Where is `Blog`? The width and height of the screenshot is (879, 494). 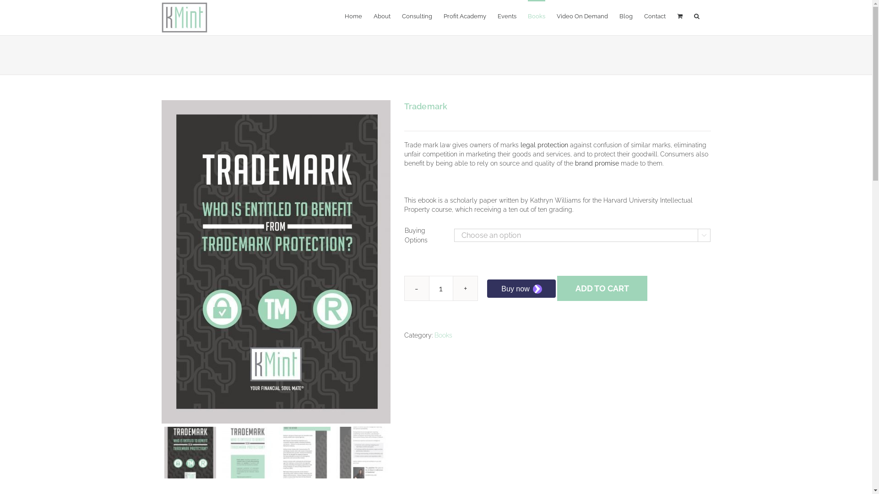
Blog is located at coordinates (625, 16).